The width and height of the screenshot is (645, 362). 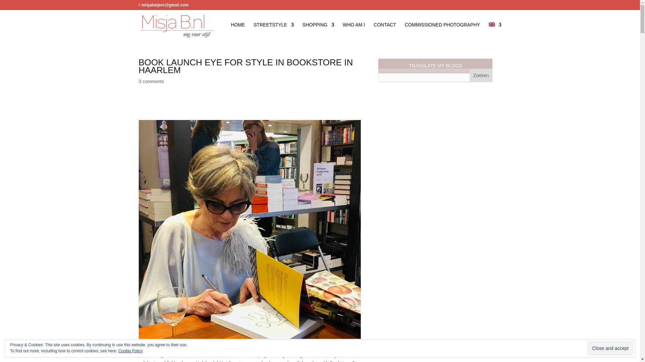 What do you see at coordinates (610, 348) in the screenshot?
I see `Close and accept` at bounding box center [610, 348].